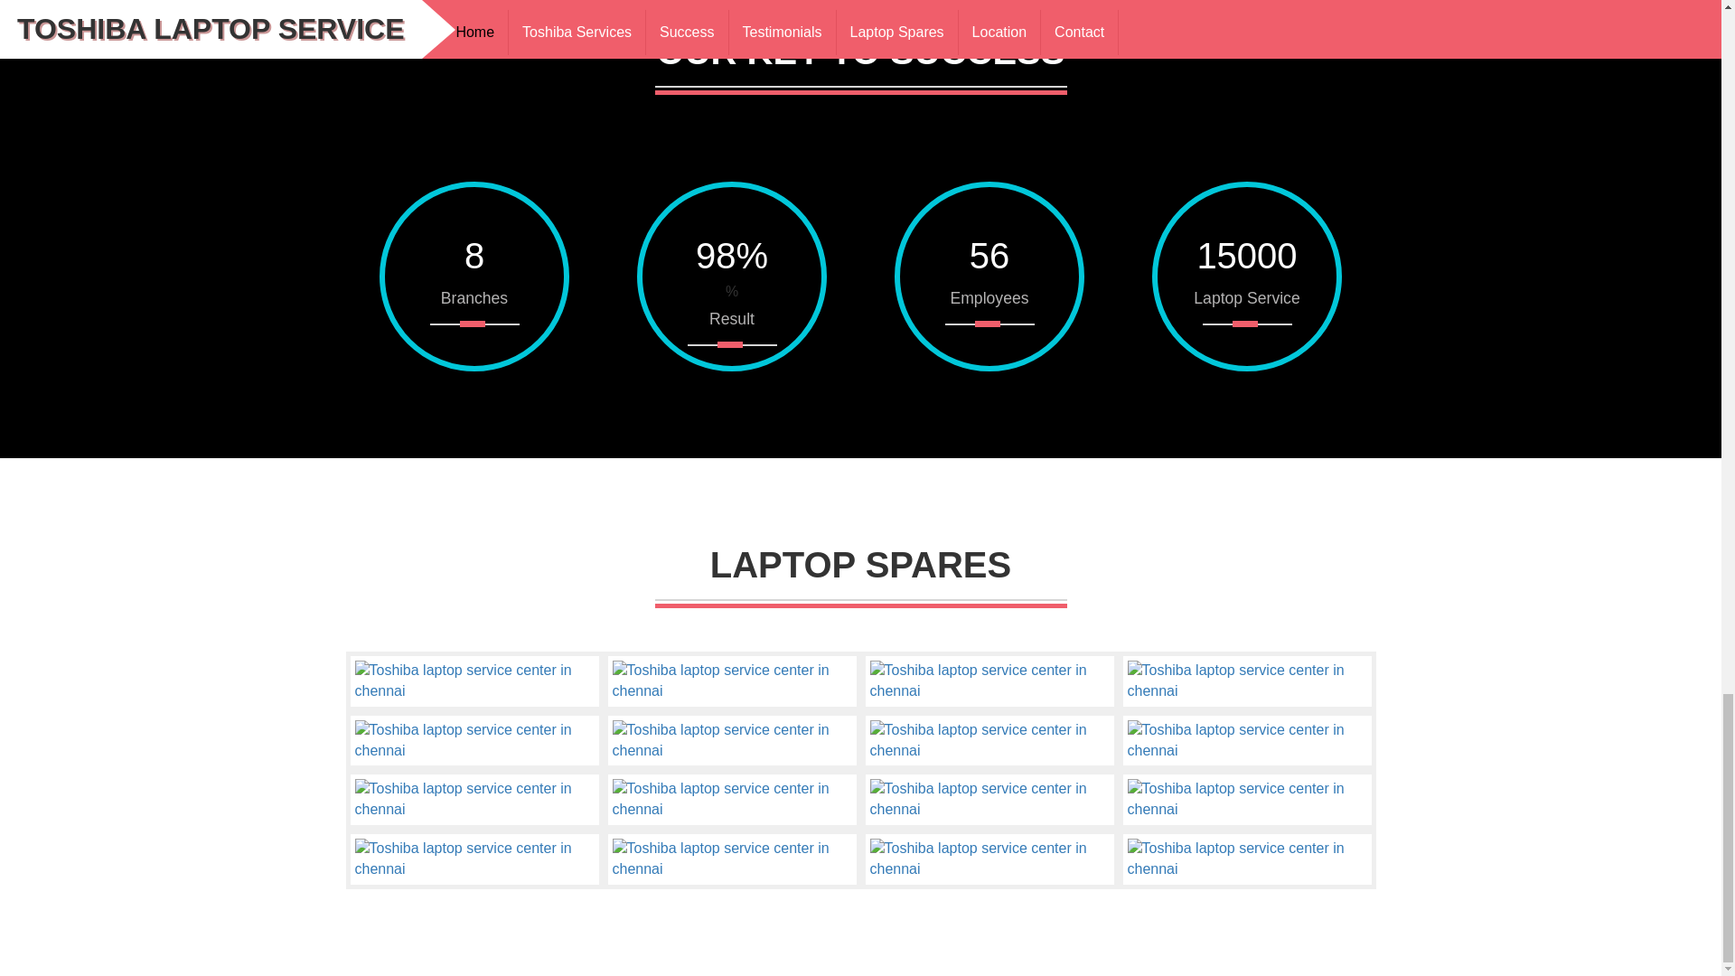  Describe the element at coordinates (1247, 681) in the screenshot. I see `Authorized Toshiba laptop service center in chennai` at that location.